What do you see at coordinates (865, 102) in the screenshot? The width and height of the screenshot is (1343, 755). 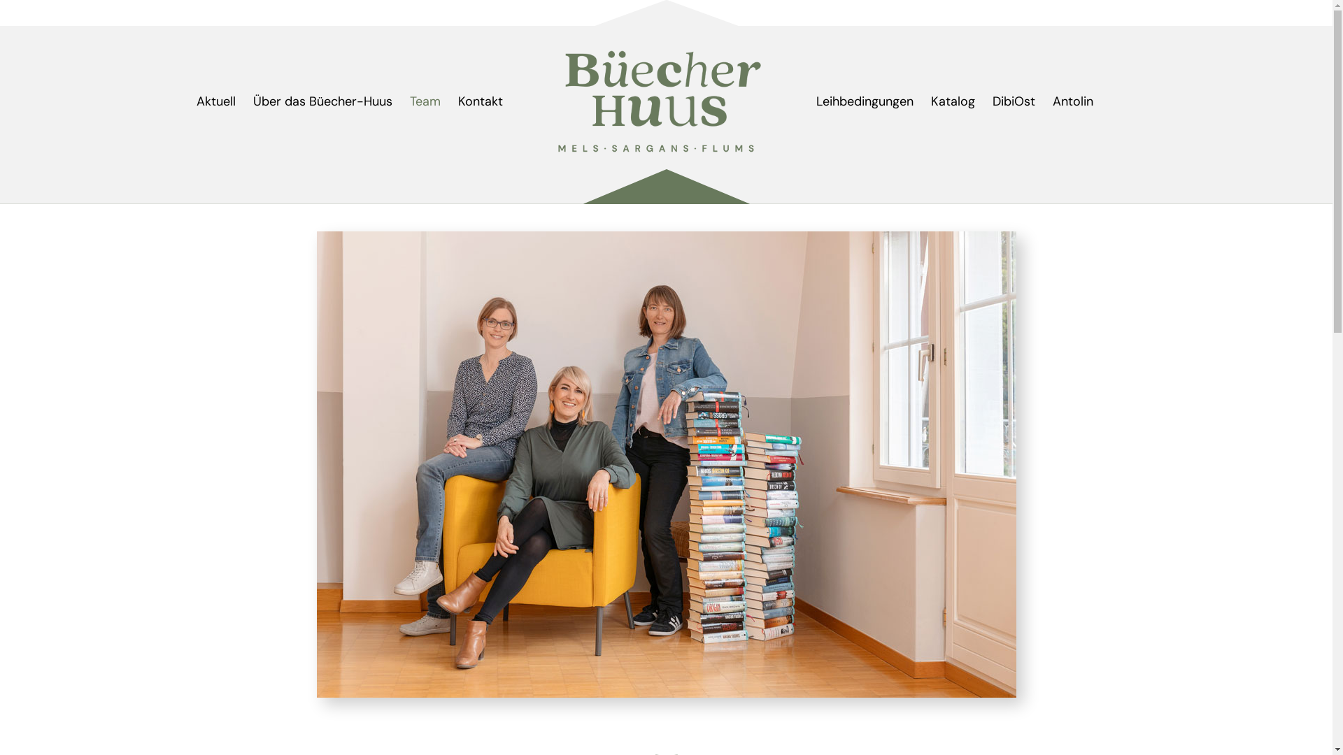 I see `Leihbedingungen` at bounding box center [865, 102].